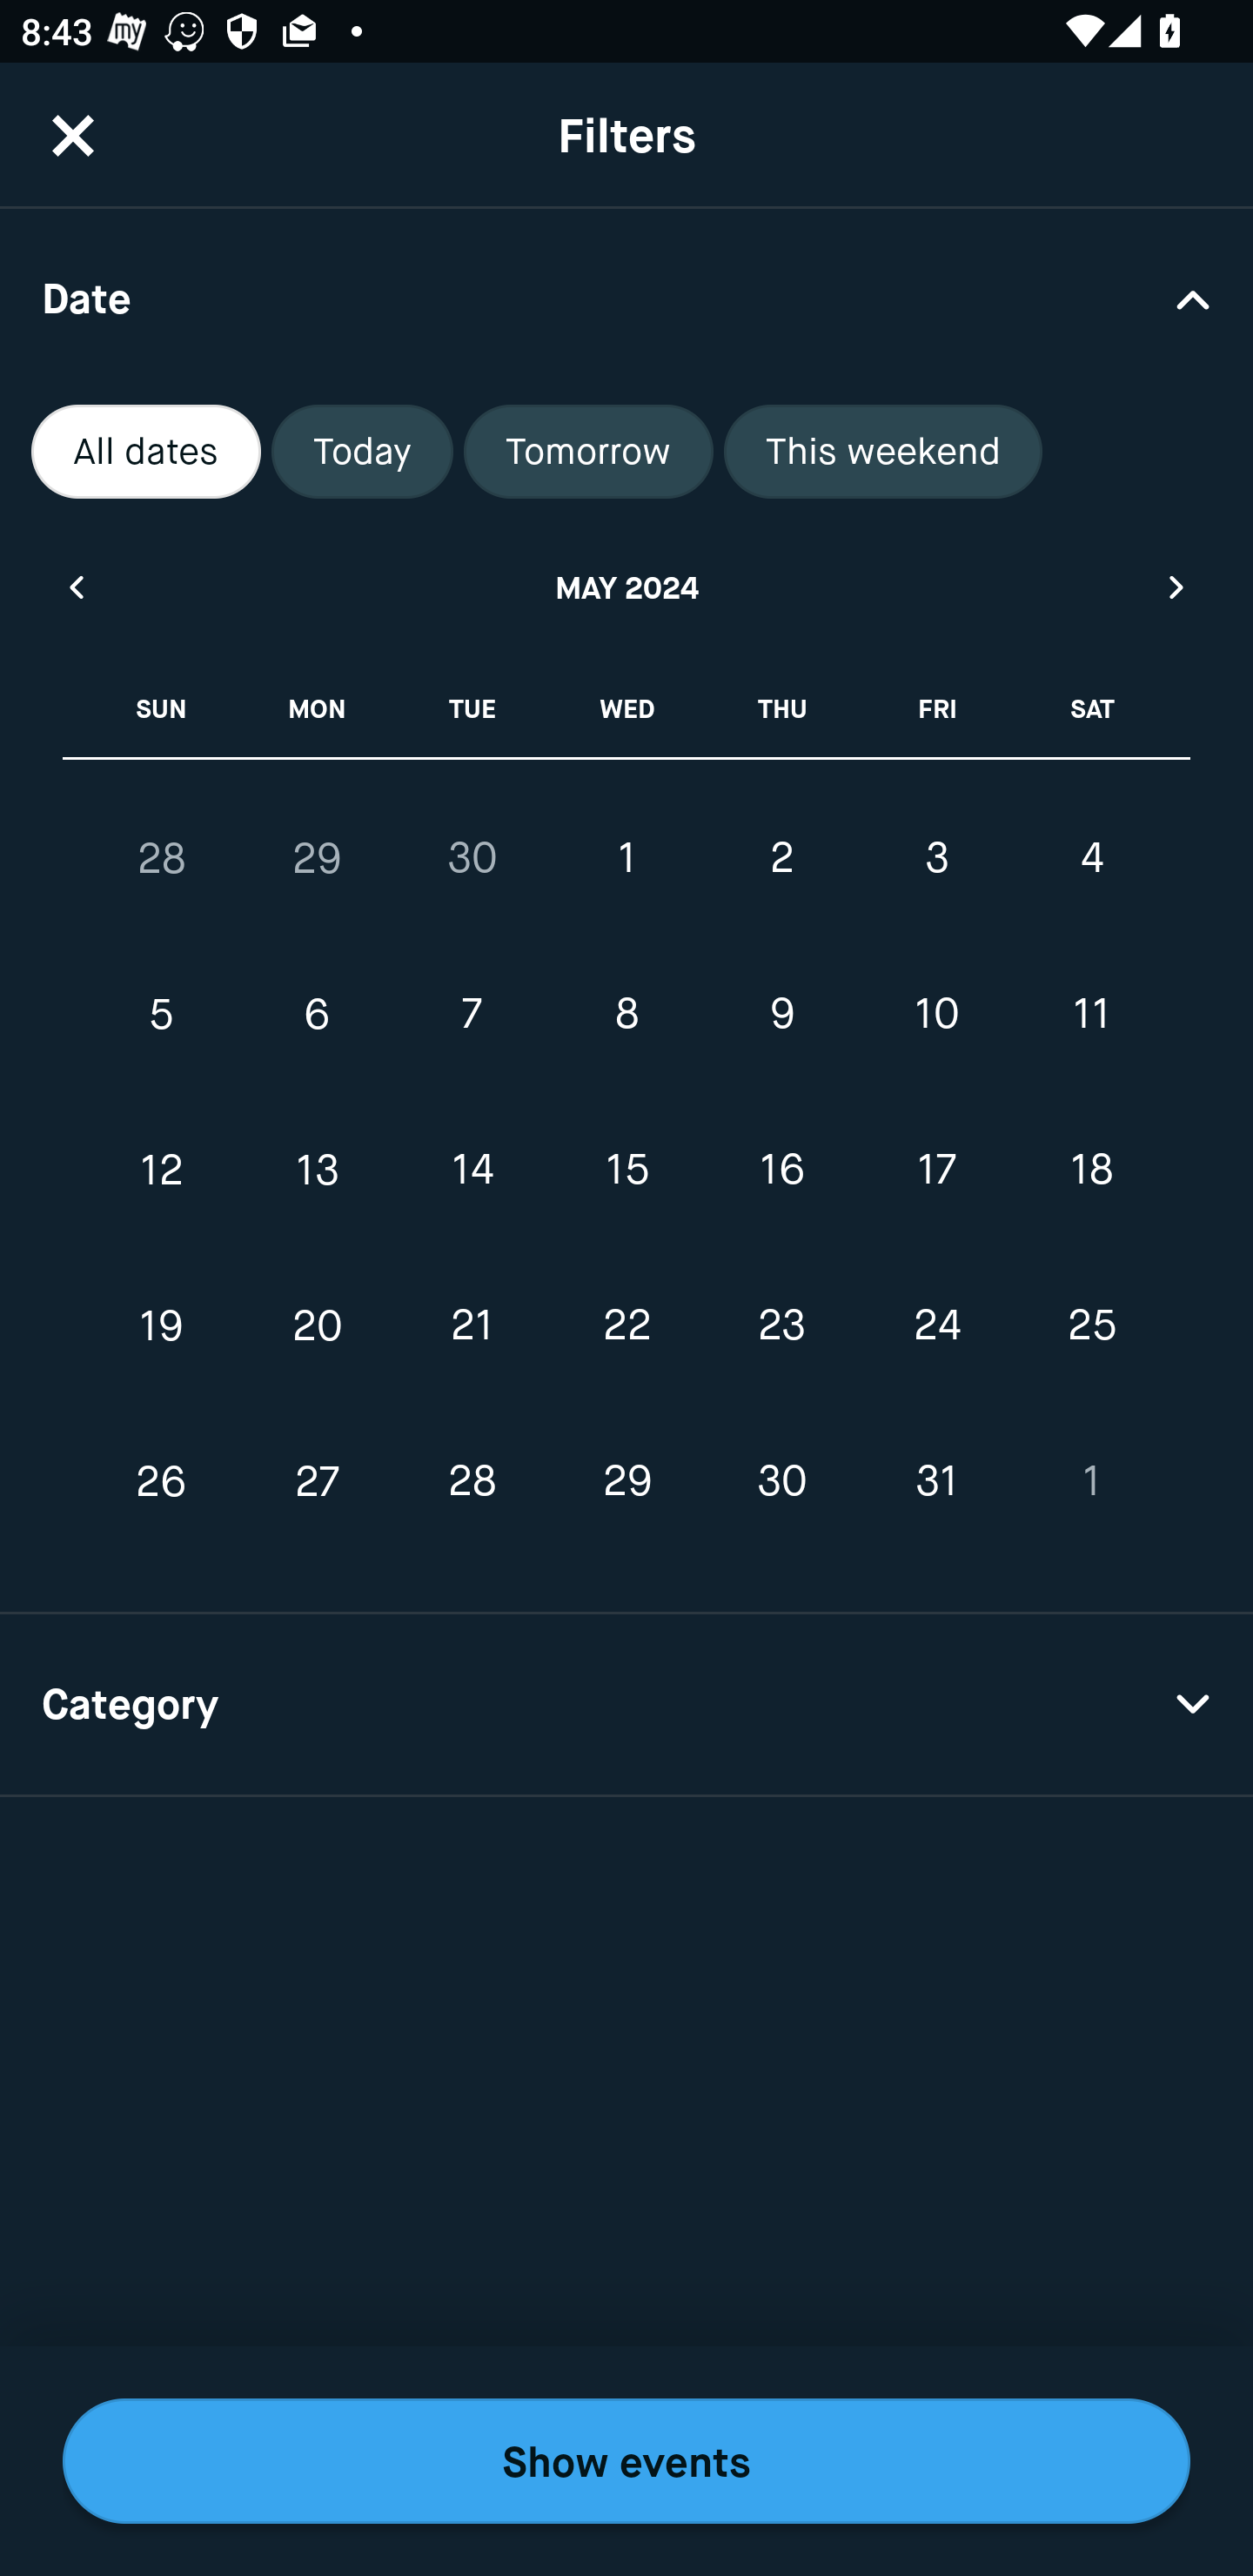 Image resolution: width=1253 pixels, height=2576 pixels. I want to click on Category Drop Down Arrow, so click(626, 1706).